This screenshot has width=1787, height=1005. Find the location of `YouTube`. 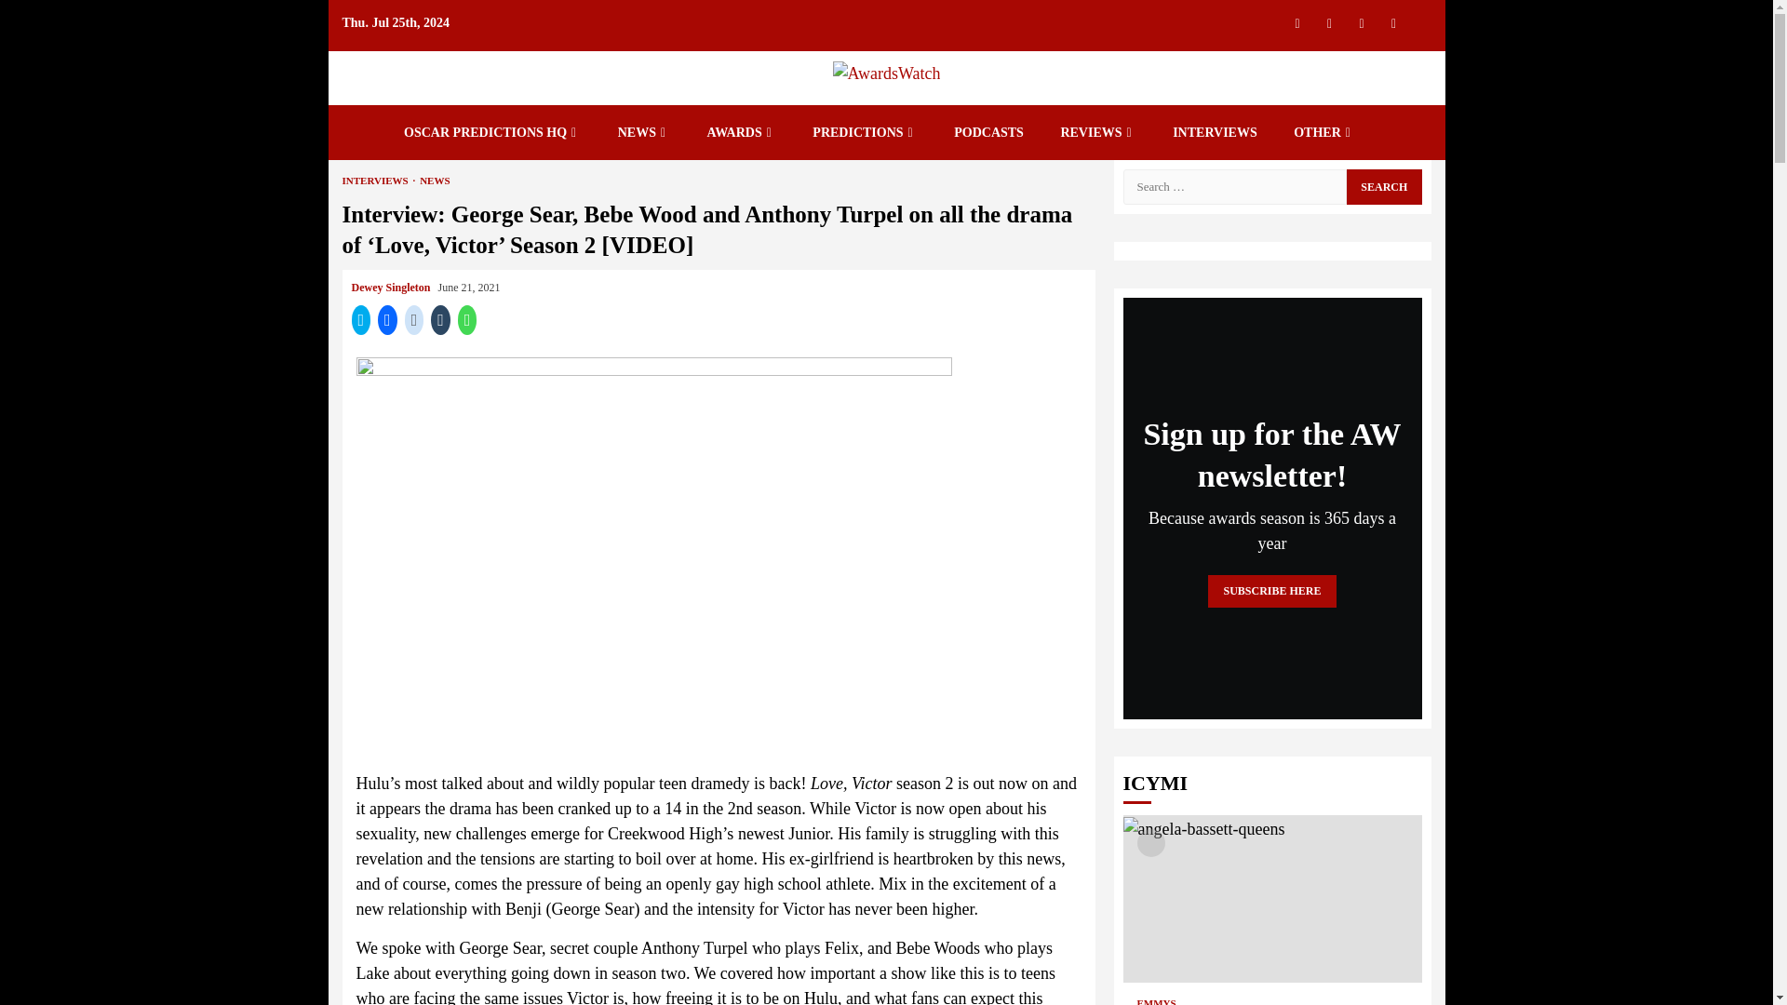

YouTube is located at coordinates (1393, 22).